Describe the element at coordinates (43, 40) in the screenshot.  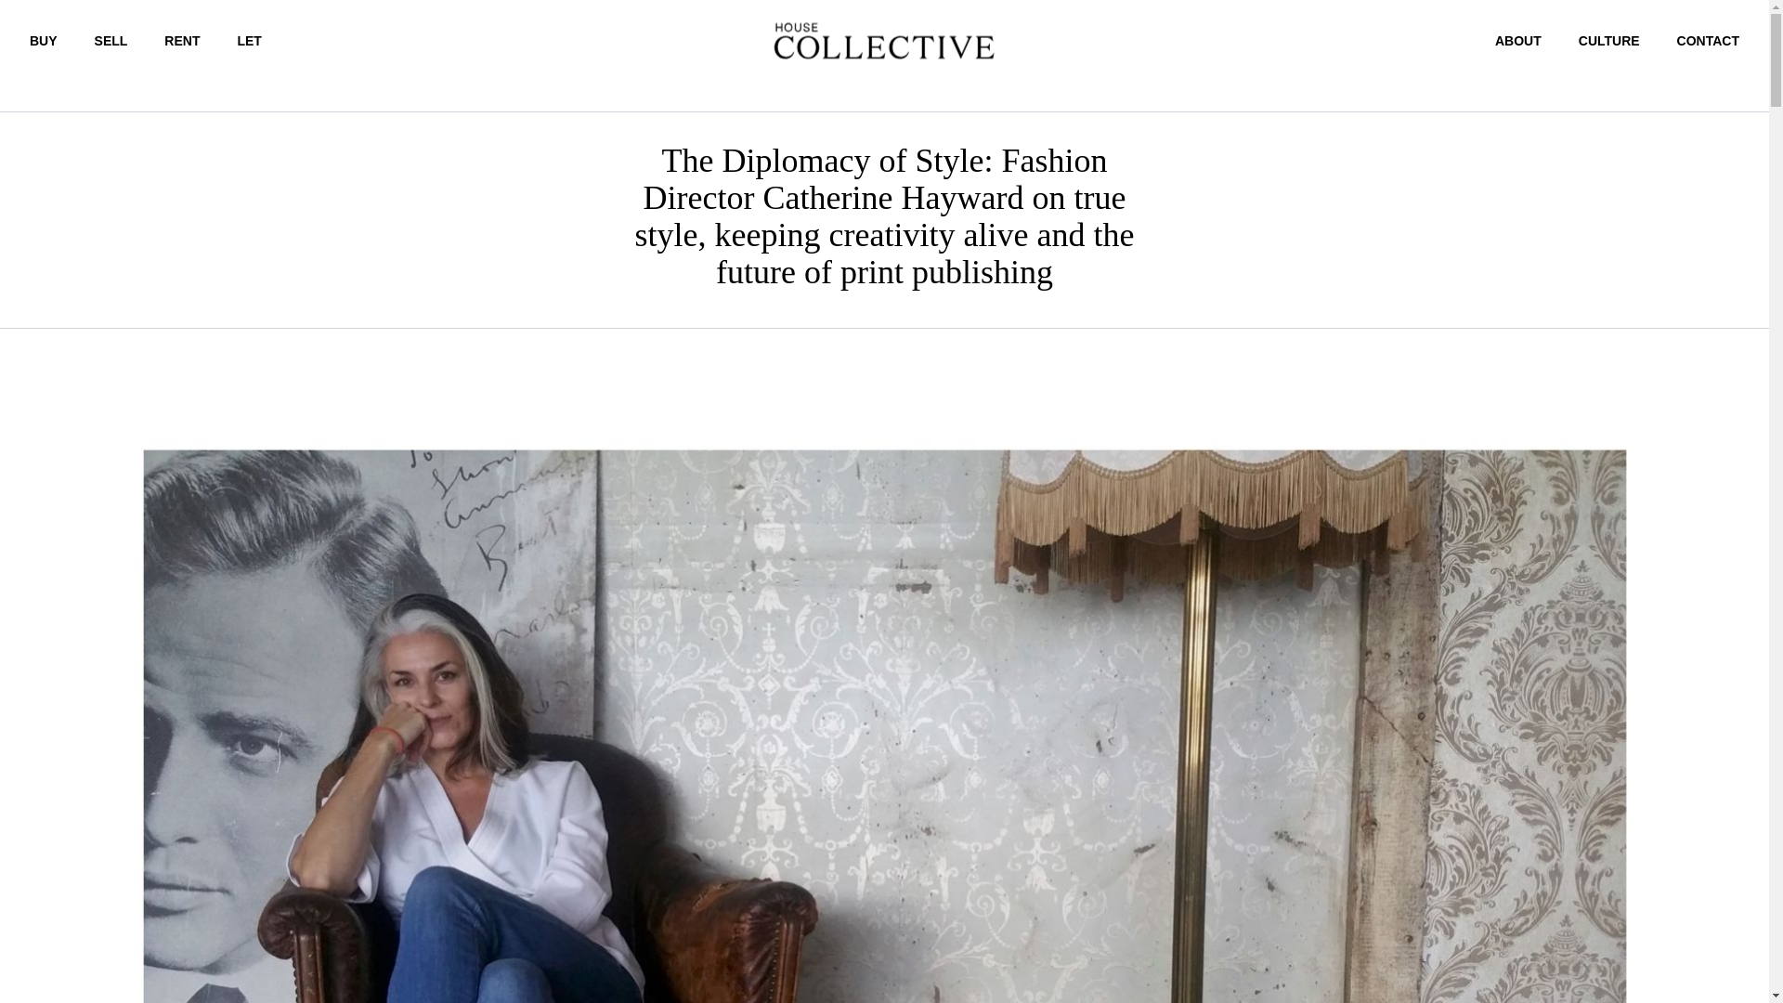
I see `BUY` at that location.